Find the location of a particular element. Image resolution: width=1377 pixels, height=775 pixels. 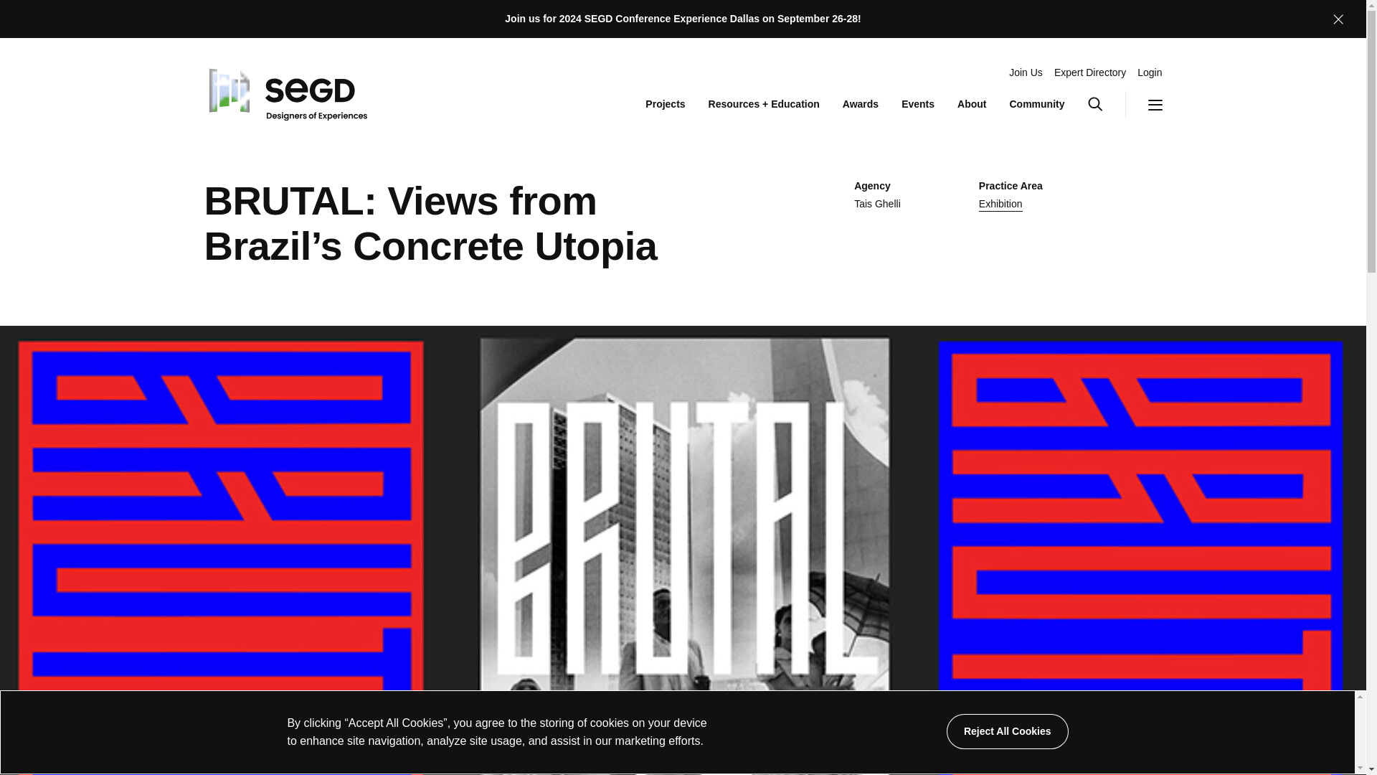

Login is located at coordinates (1149, 73).